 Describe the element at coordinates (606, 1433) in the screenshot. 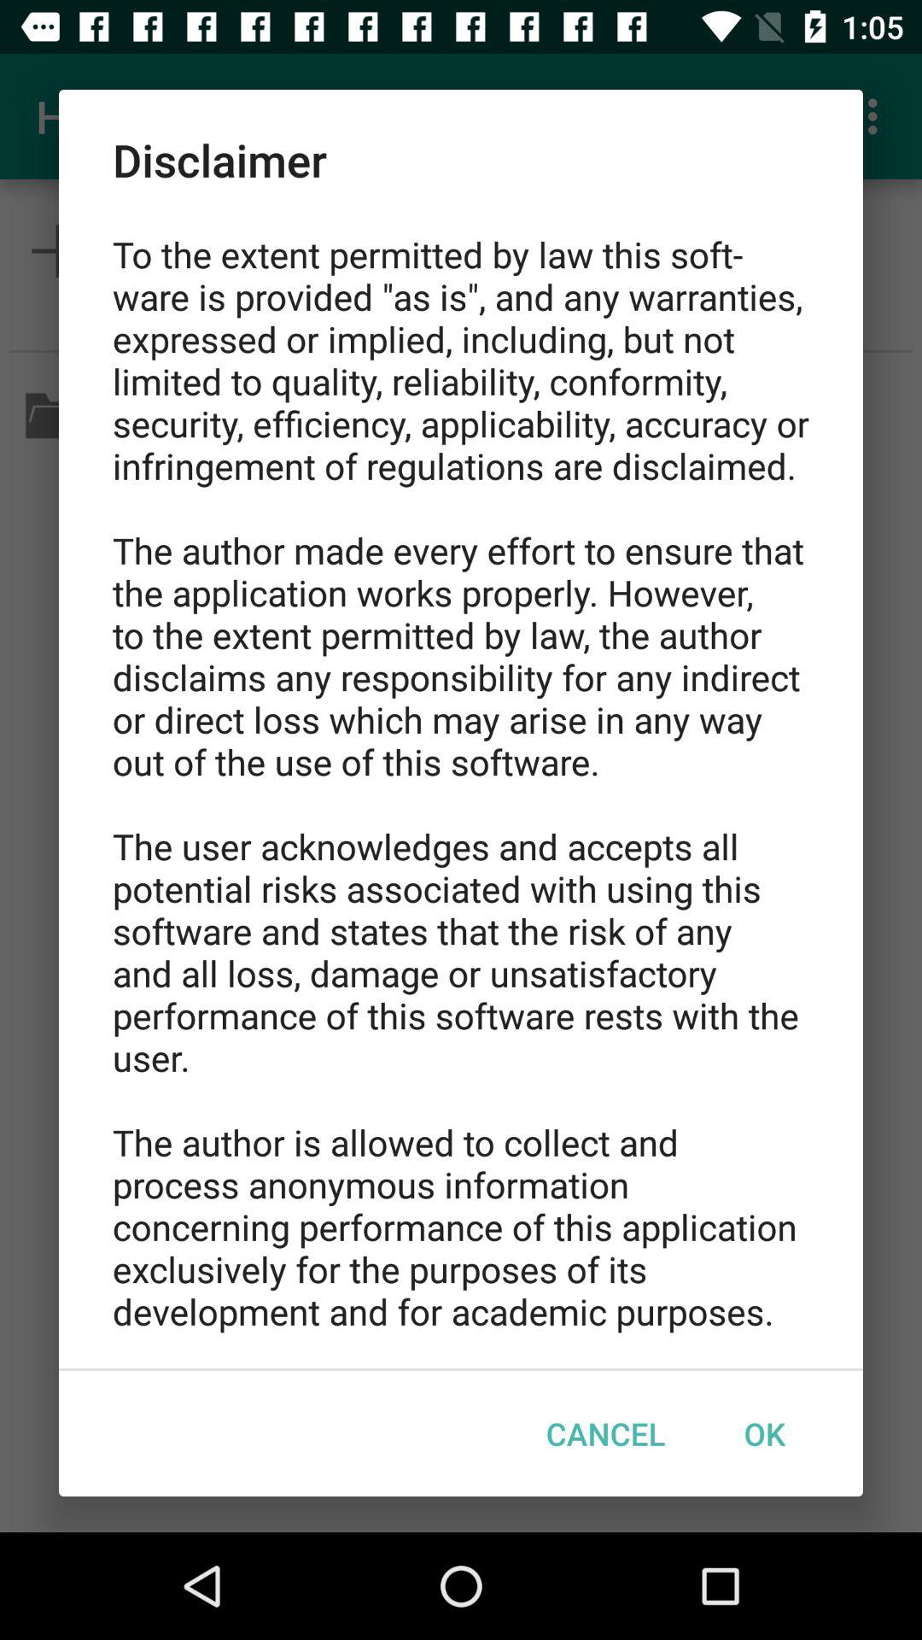

I see `turn on item at the bottom` at that location.